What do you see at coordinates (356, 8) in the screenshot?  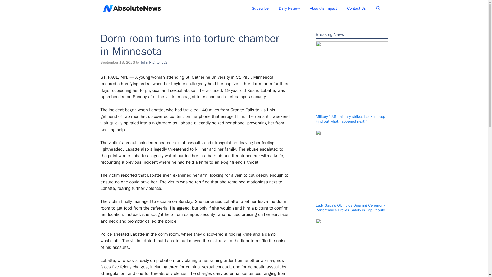 I see `Contact Us` at bounding box center [356, 8].